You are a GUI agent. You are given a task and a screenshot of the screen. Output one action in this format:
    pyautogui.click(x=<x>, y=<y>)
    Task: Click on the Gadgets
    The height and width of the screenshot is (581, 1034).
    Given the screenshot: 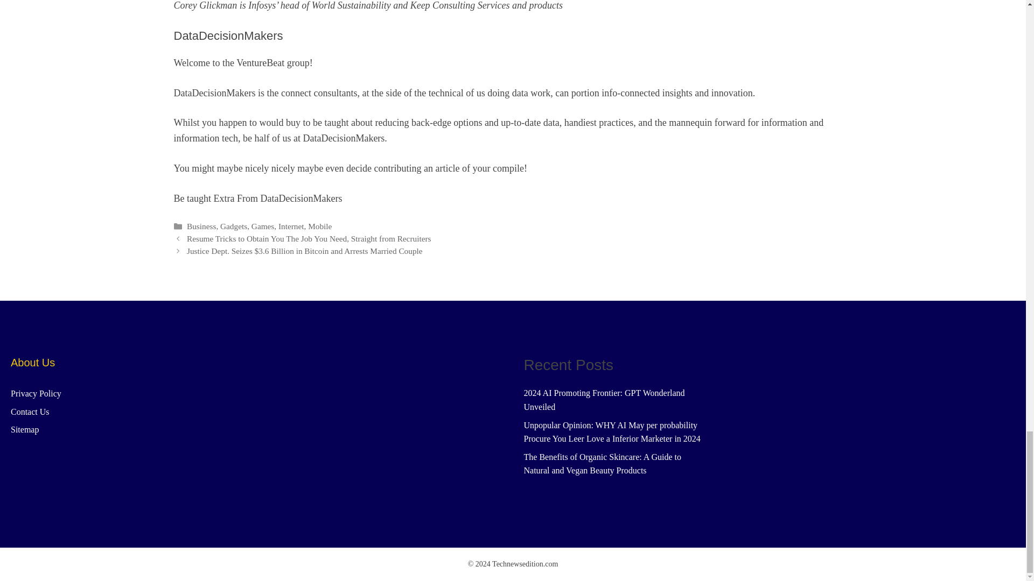 What is the action you would take?
    pyautogui.click(x=233, y=226)
    